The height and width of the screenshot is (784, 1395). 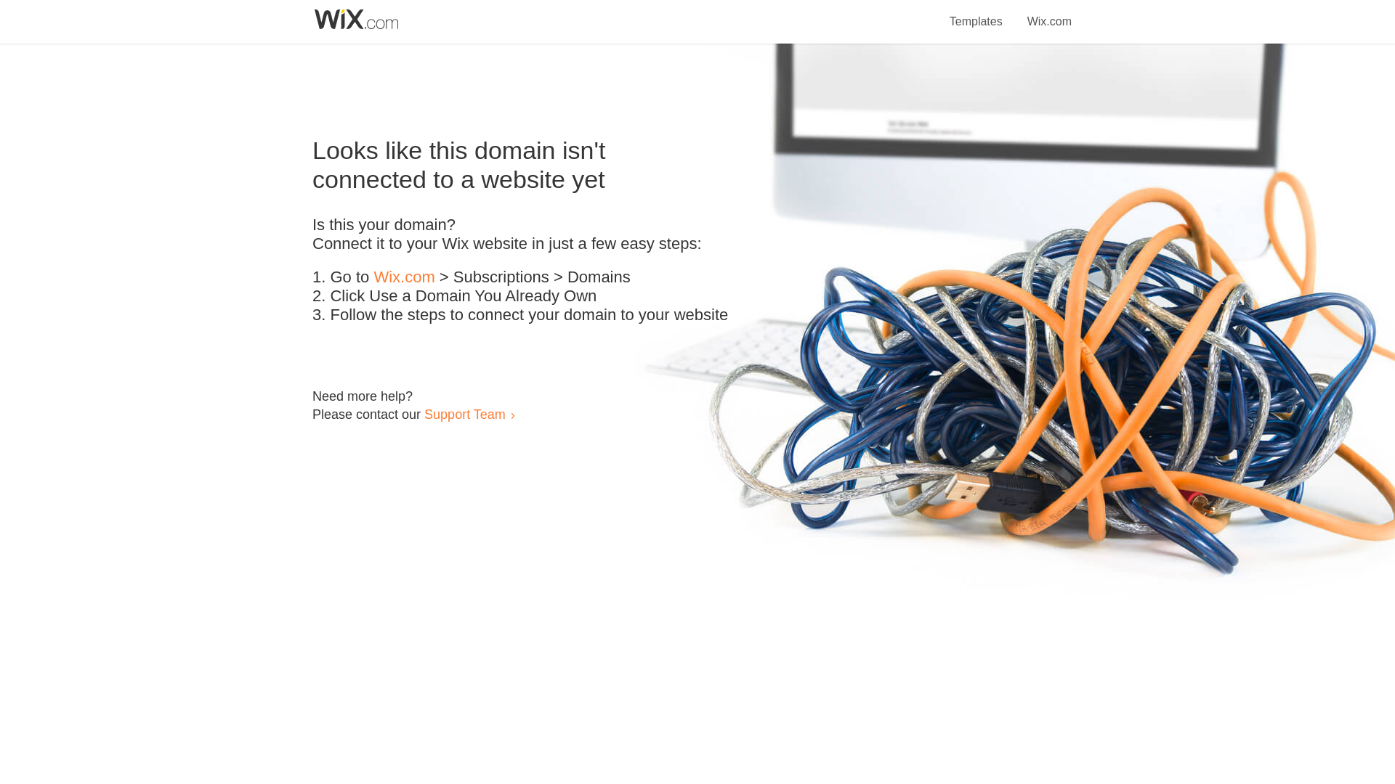 I want to click on Wix.com, so click(x=404, y=277).